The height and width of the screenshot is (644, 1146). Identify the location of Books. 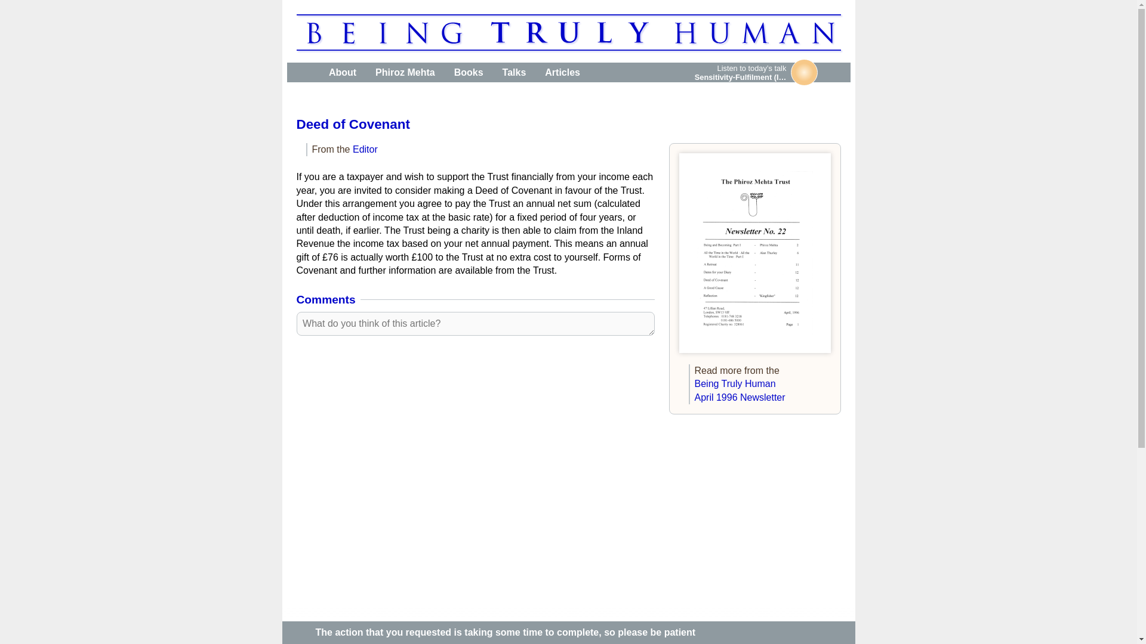
(468, 72).